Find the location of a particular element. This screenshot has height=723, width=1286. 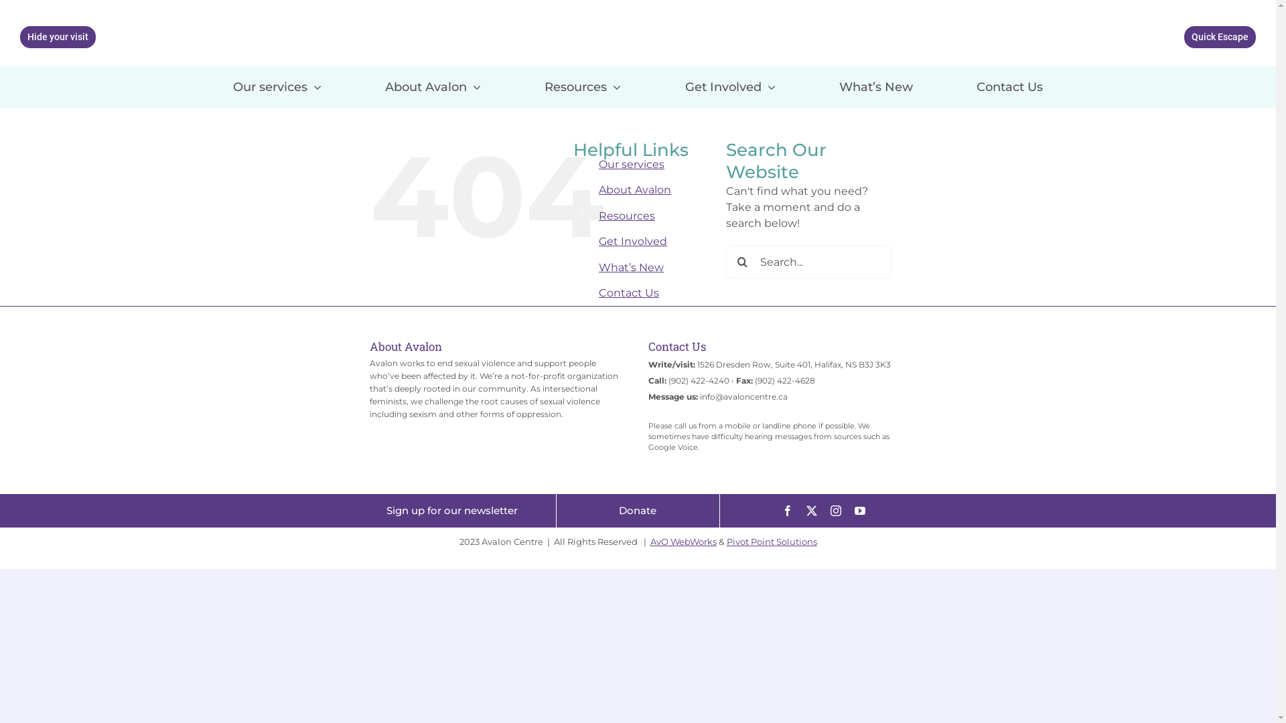

Resources is located at coordinates (583, 80).